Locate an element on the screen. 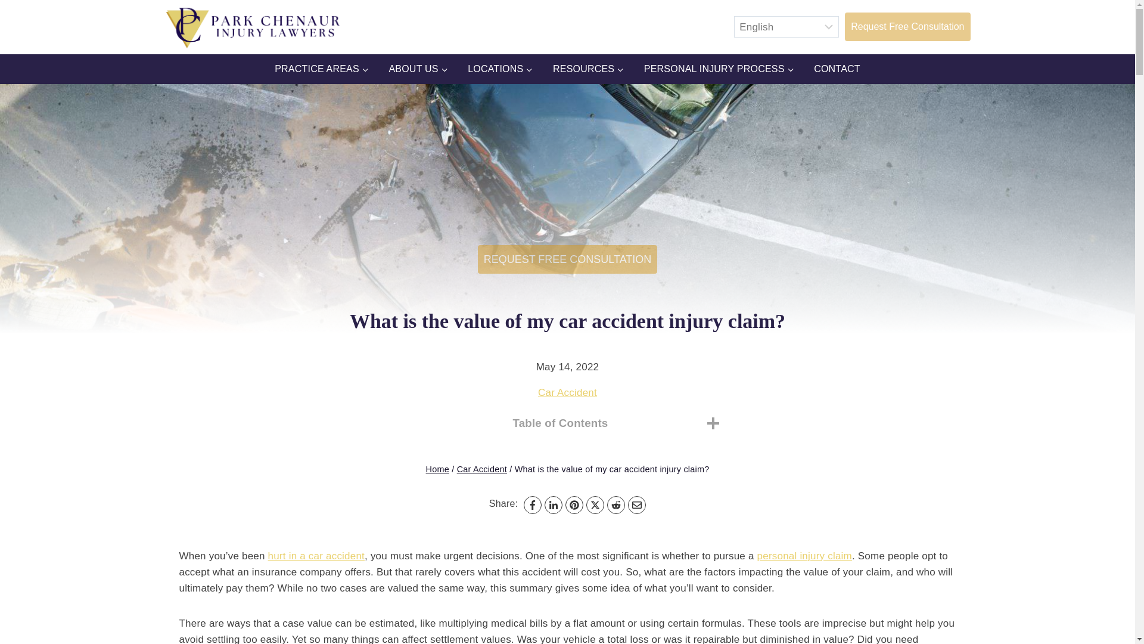 The width and height of the screenshot is (1144, 644). PRACTICE AREAS is located at coordinates (321, 69).